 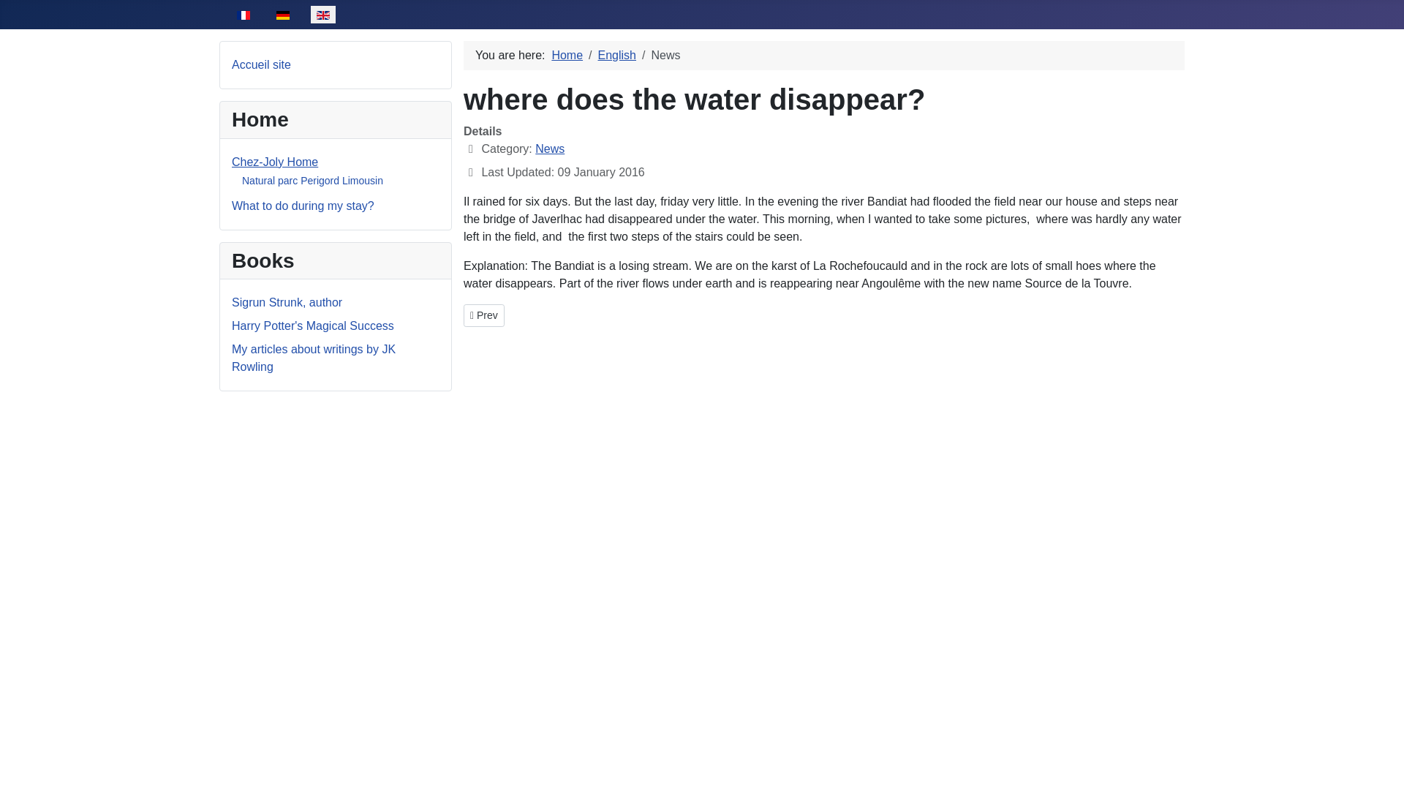 I want to click on Accueil site, so click(x=260, y=64).